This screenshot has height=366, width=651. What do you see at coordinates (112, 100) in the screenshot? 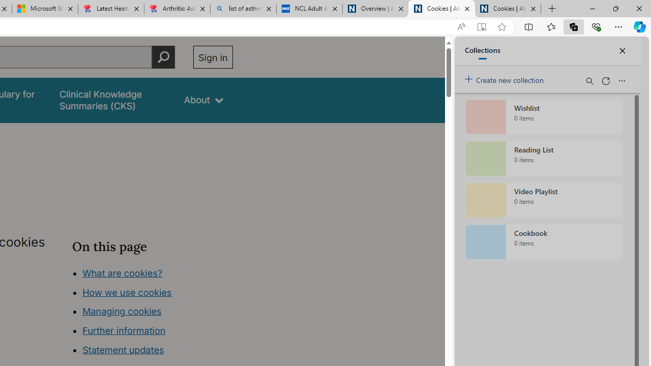
I see `false` at bounding box center [112, 100].